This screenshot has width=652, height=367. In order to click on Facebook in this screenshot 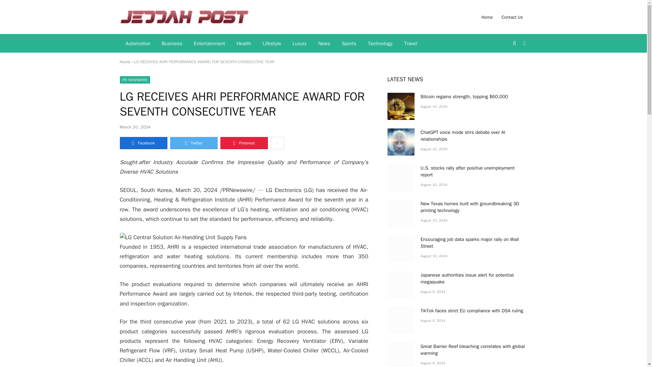, I will do `click(143, 143)`.